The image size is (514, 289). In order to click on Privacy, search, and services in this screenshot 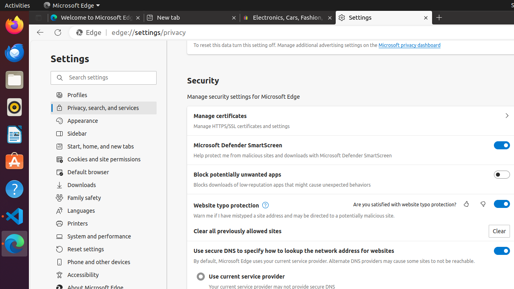, I will do `click(104, 108)`.